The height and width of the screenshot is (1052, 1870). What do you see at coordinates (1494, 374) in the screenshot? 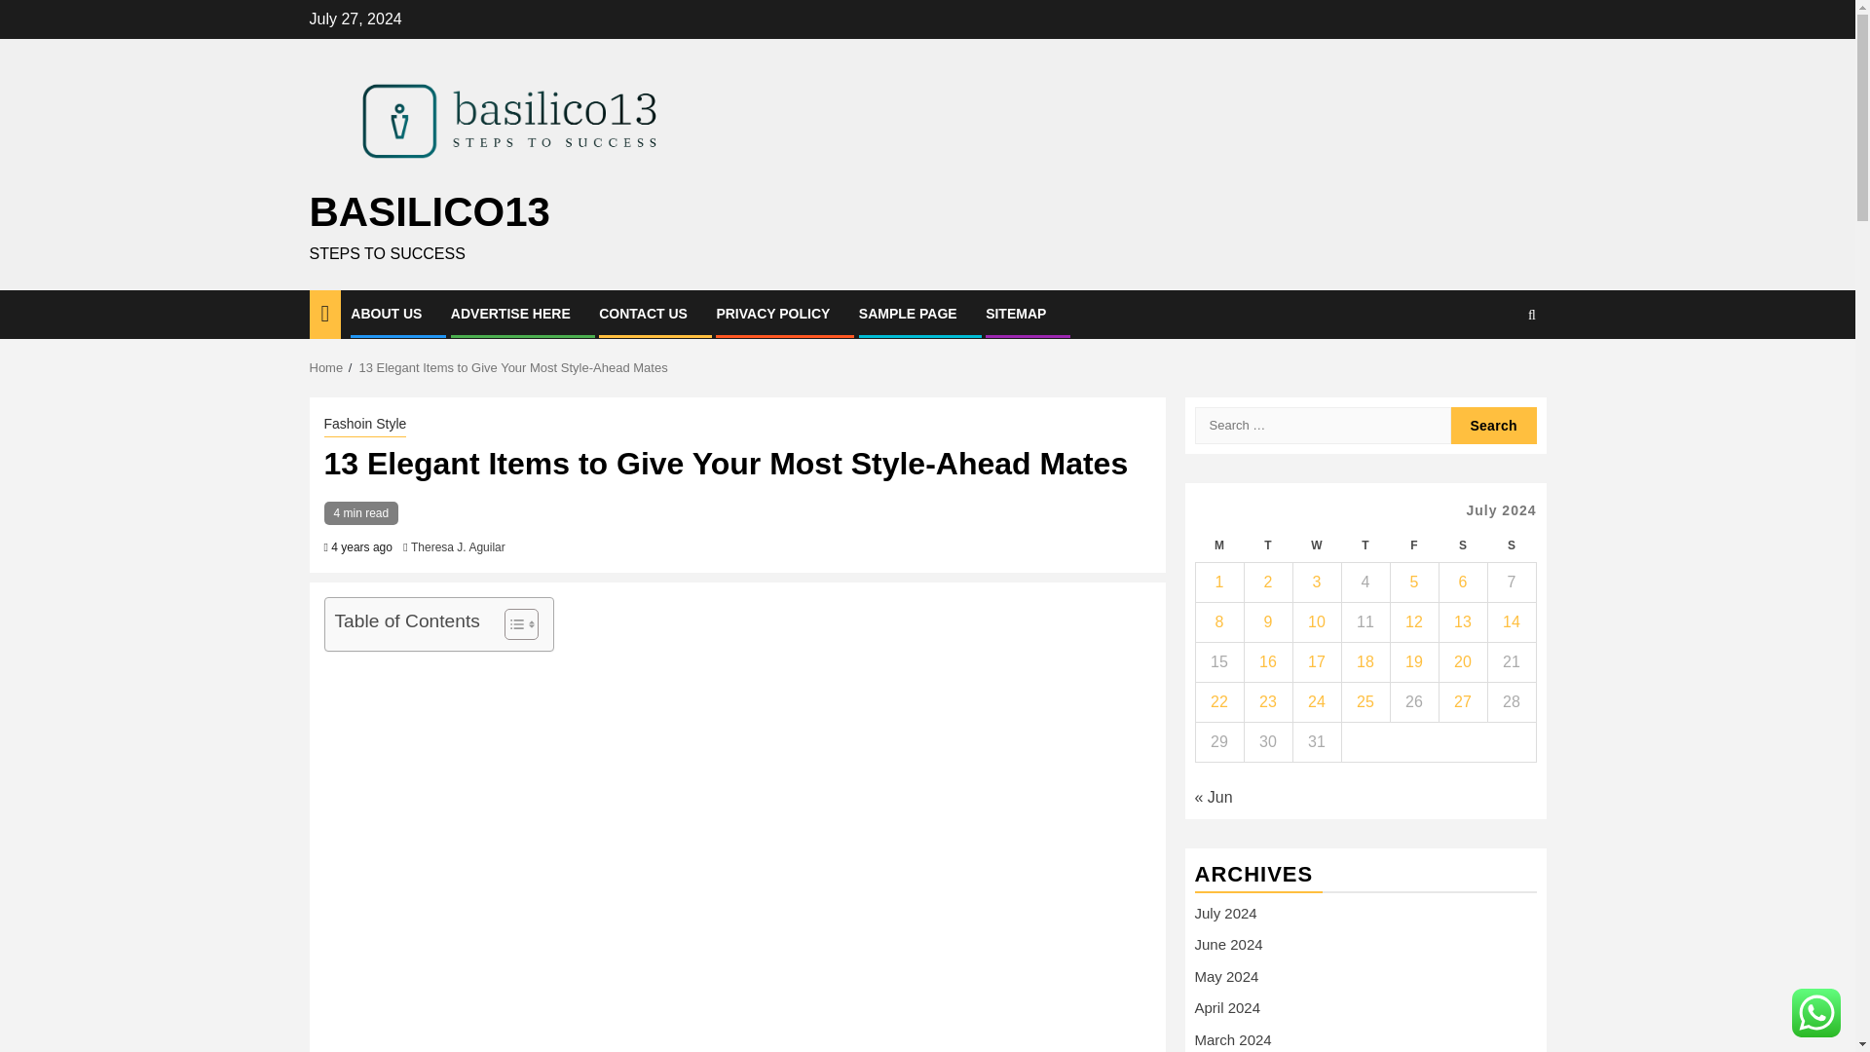
I see `Search` at bounding box center [1494, 374].